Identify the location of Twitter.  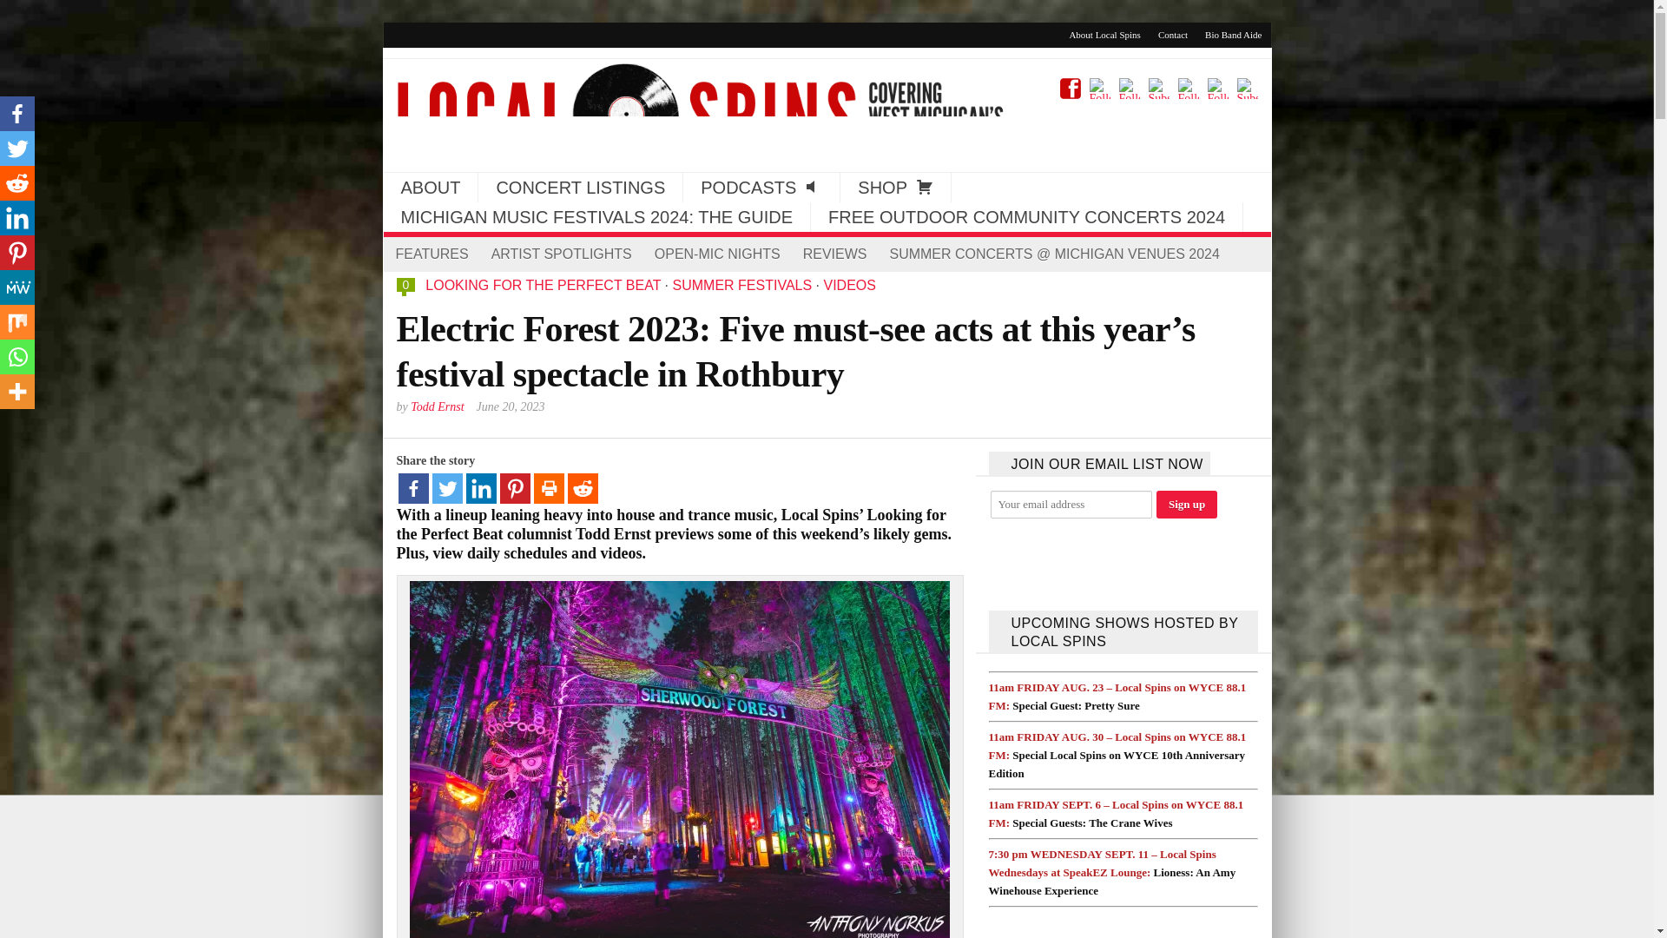
(17, 149).